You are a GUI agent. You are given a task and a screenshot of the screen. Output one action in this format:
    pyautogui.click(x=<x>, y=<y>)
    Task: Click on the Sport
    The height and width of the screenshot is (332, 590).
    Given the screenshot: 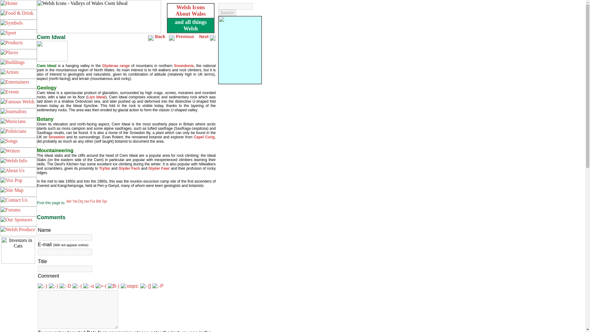 What is the action you would take?
    pyautogui.click(x=18, y=34)
    